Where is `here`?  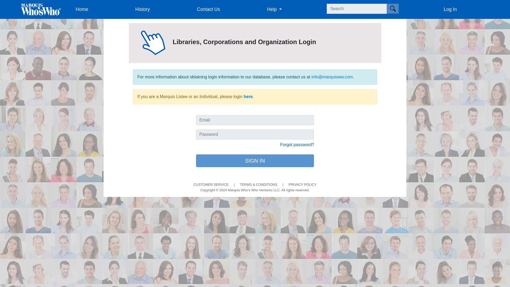
here is located at coordinates (248, 96).